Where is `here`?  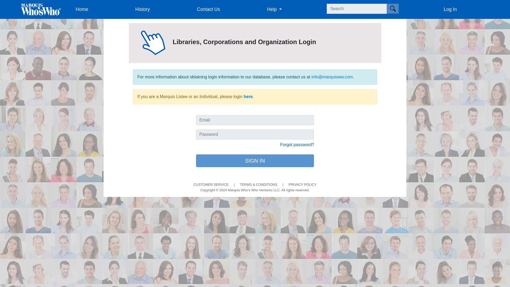
here is located at coordinates (248, 96).